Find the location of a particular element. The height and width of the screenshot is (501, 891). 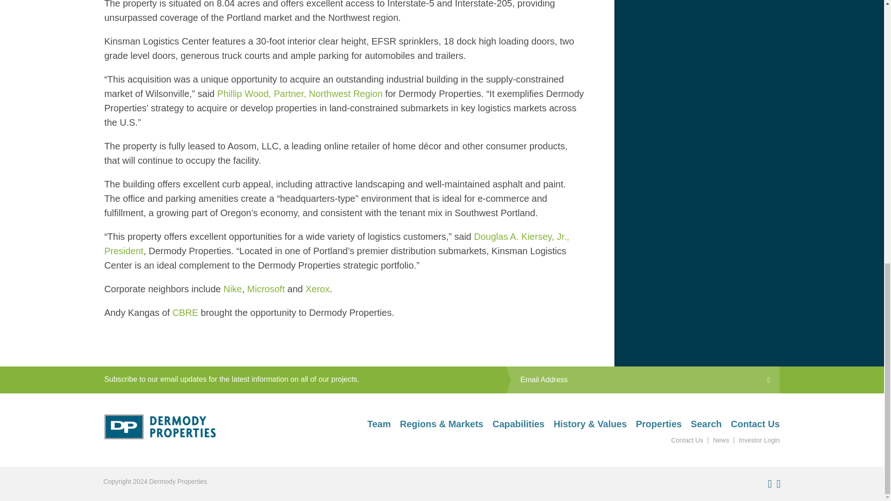

CBRE is located at coordinates (185, 313).